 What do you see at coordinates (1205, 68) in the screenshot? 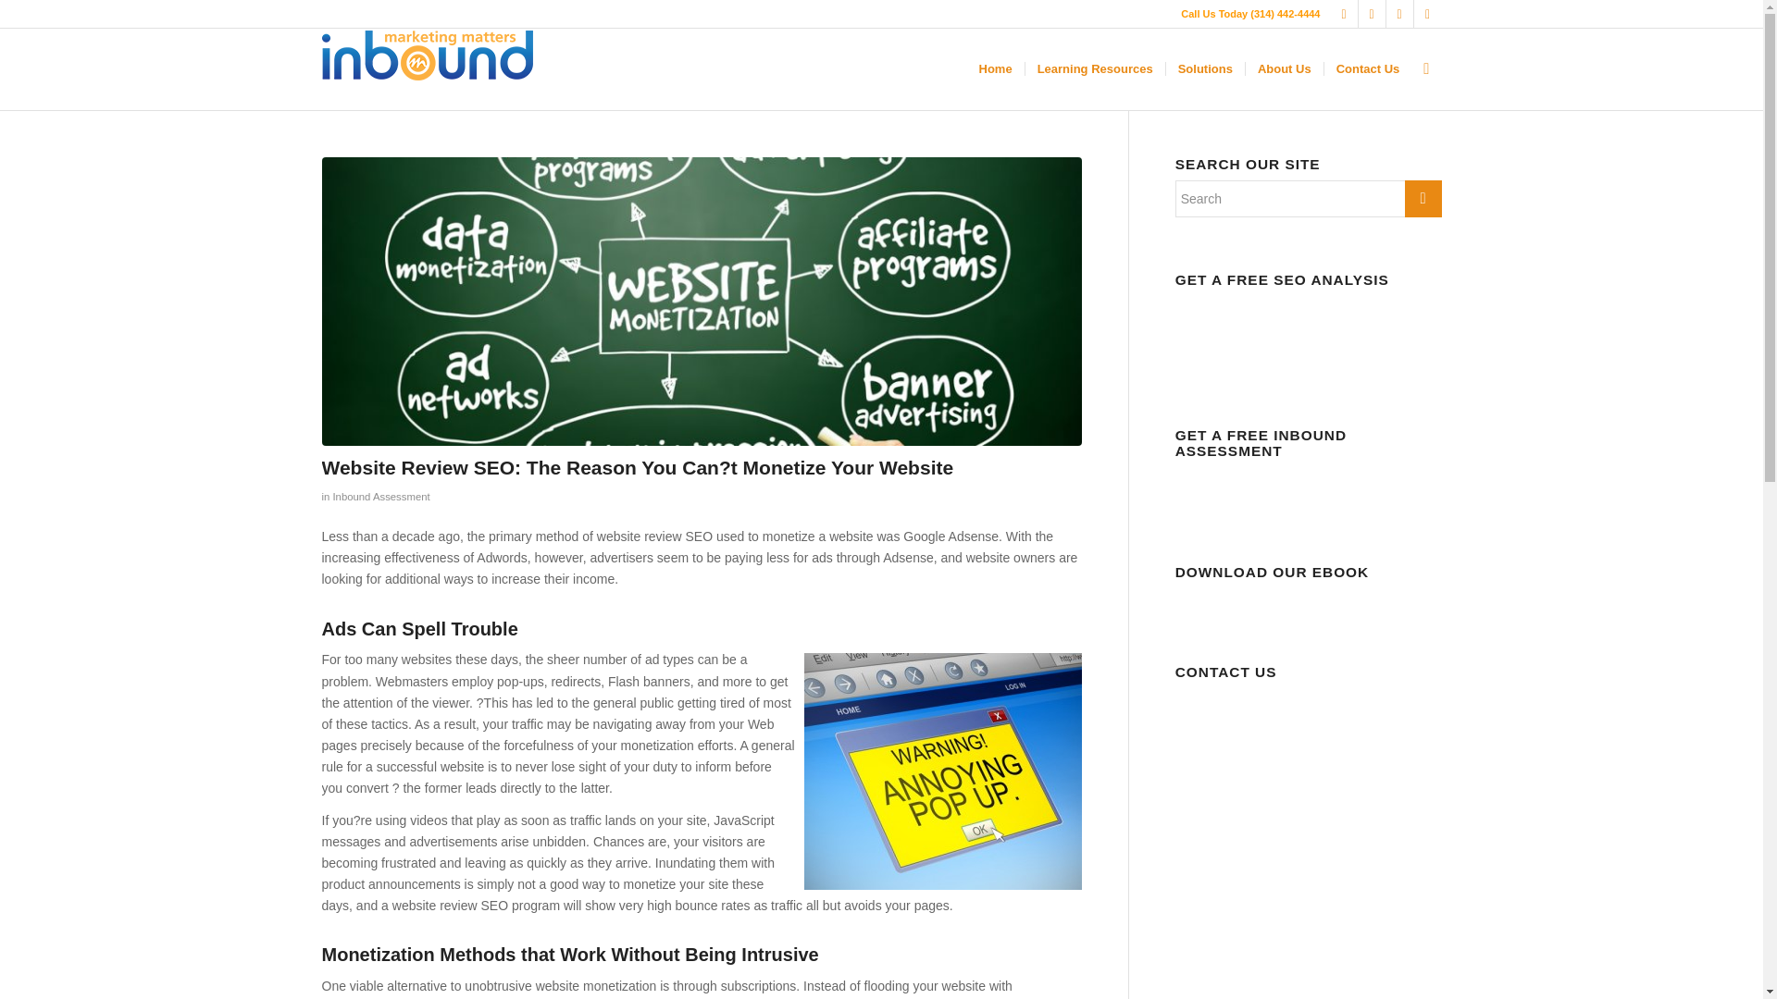
I see `Solutions` at bounding box center [1205, 68].